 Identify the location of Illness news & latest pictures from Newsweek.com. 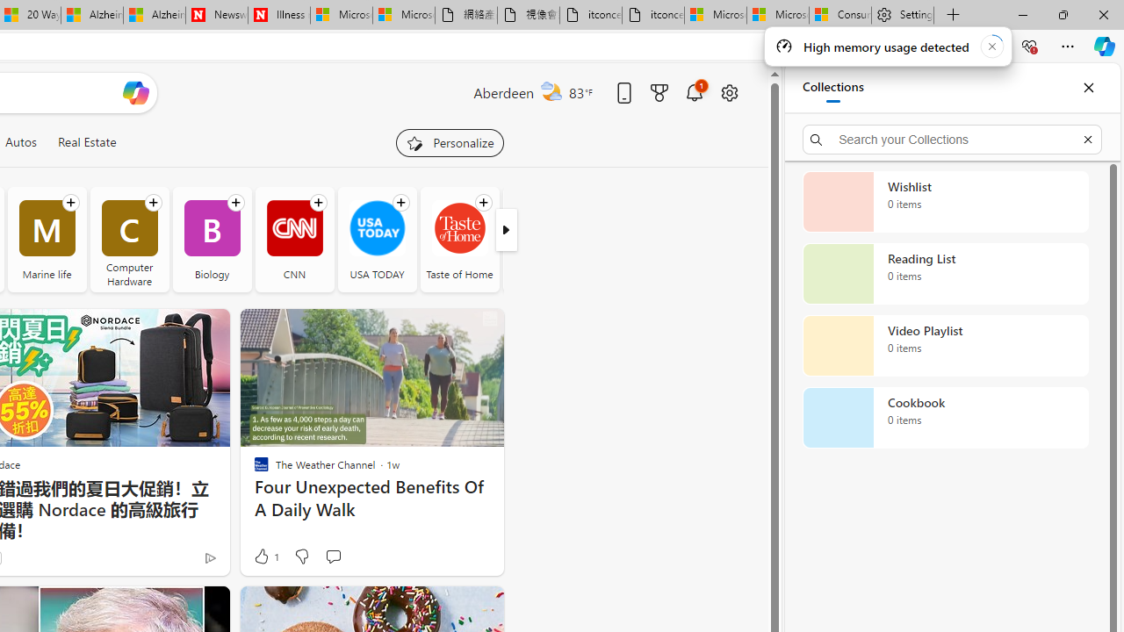
(279, 16).